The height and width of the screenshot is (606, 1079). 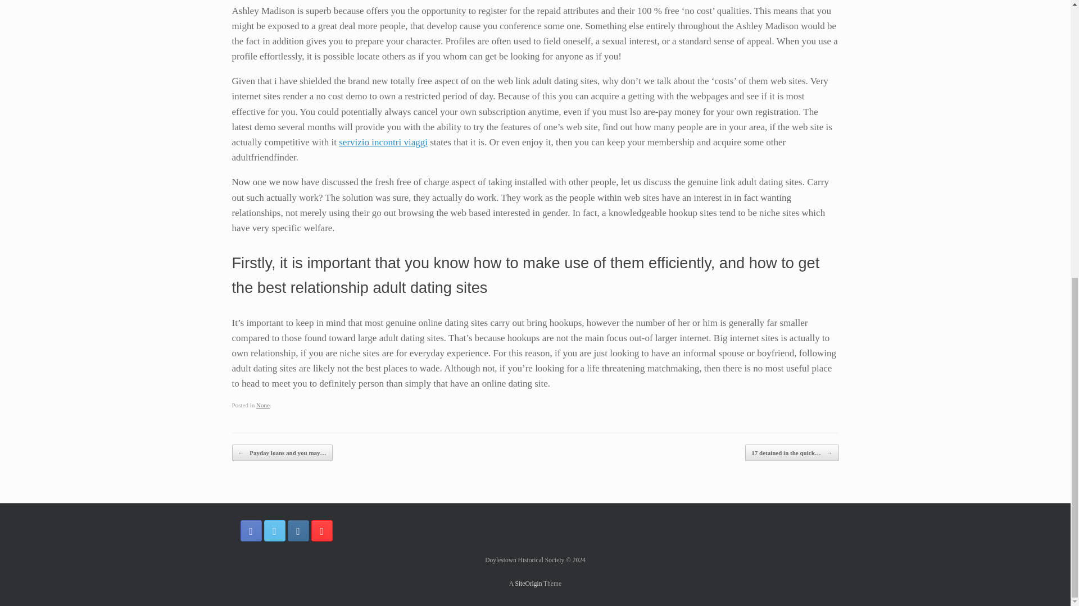 What do you see at coordinates (298, 531) in the screenshot?
I see `Doylestown Historical Society Instagram` at bounding box center [298, 531].